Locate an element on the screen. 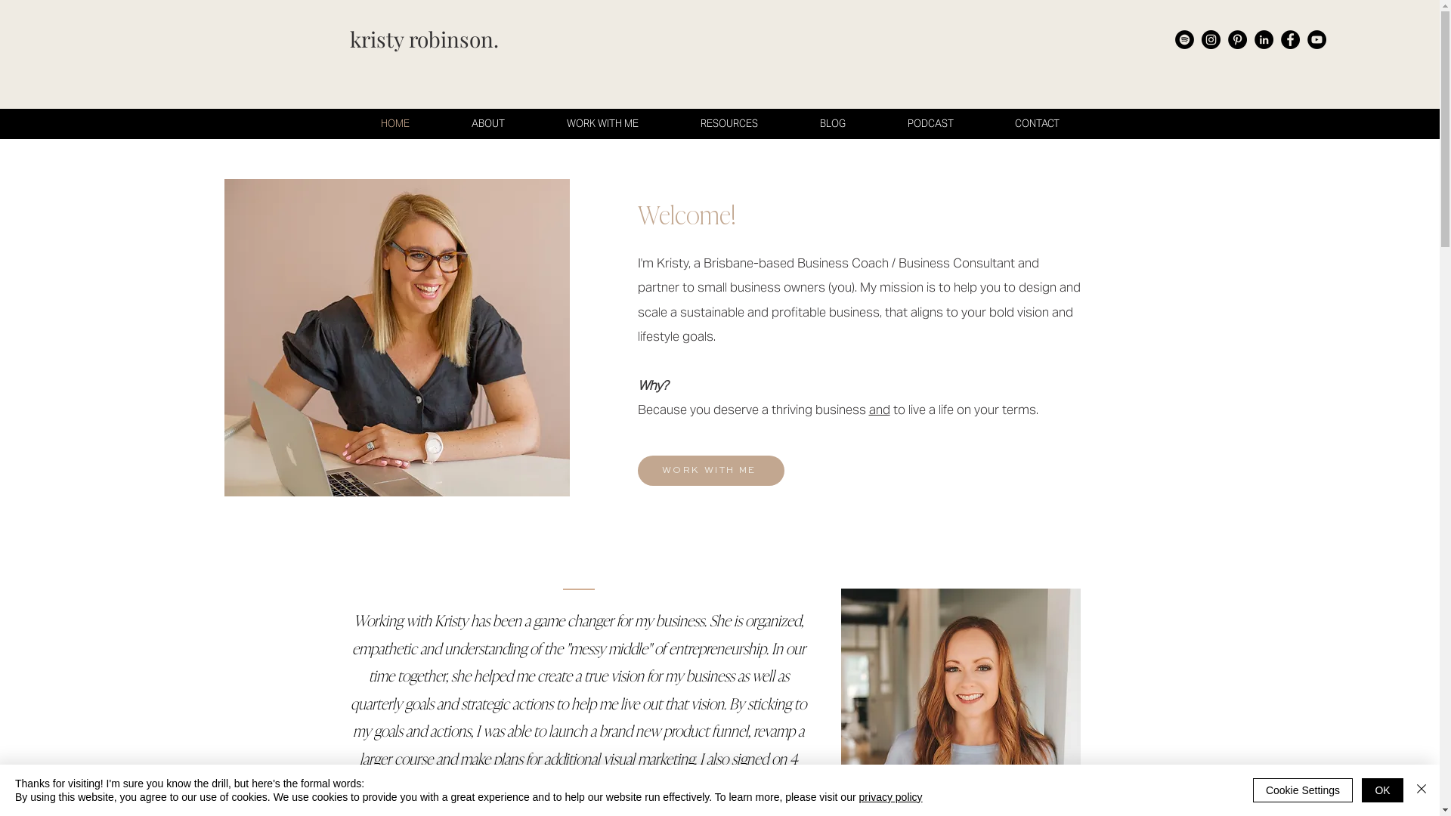 This screenshot has height=816, width=1451. PODCAST is located at coordinates (931, 124).